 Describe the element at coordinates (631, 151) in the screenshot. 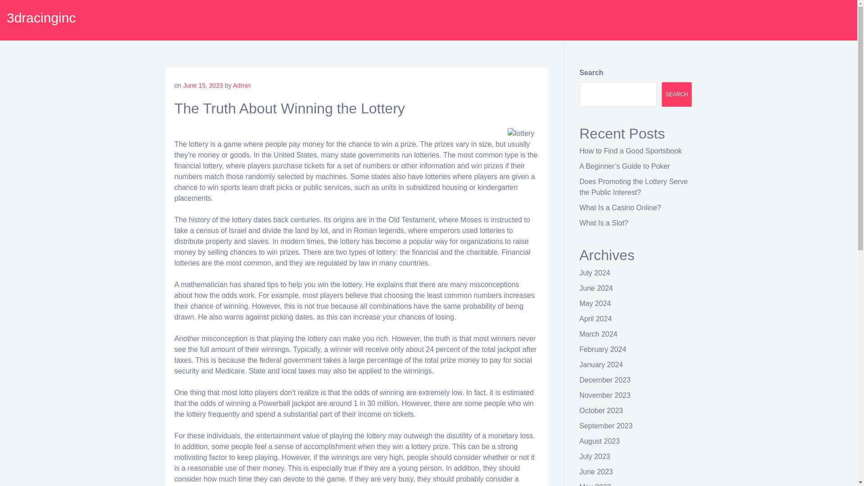

I see `How to Find a Good Sportsbook` at that location.